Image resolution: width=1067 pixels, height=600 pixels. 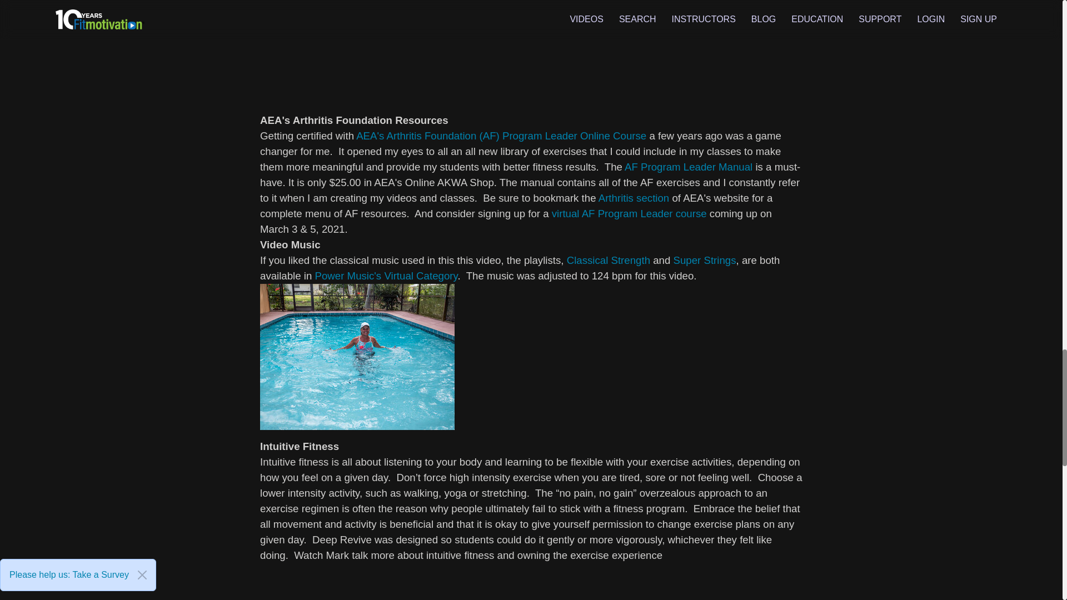 I want to click on Super Strings, so click(x=705, y=260).